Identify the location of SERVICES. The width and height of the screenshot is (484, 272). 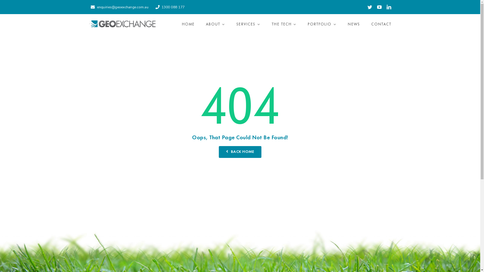
(249, 24).